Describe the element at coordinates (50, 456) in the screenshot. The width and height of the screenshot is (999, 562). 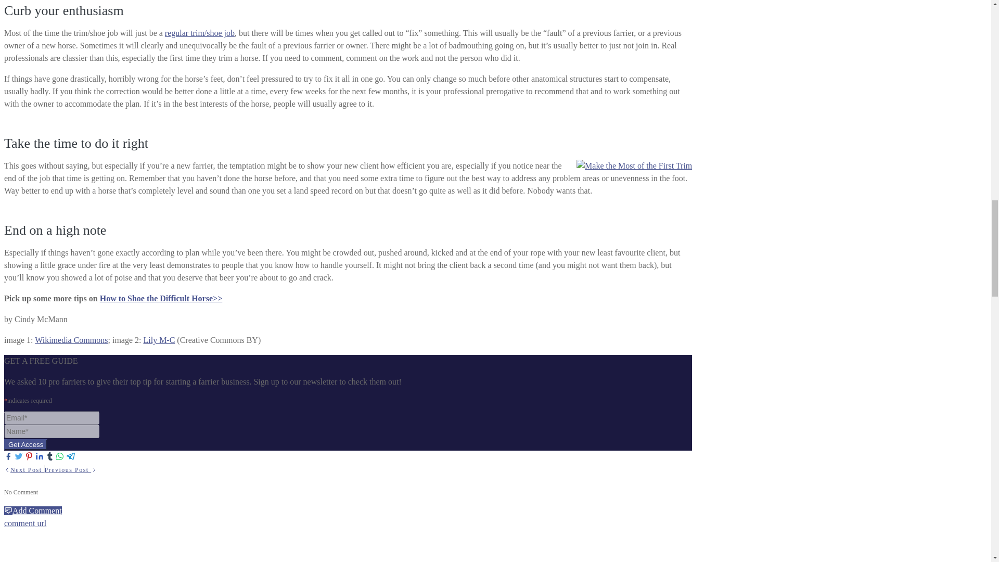
I see `Tumblr Share` at that location.